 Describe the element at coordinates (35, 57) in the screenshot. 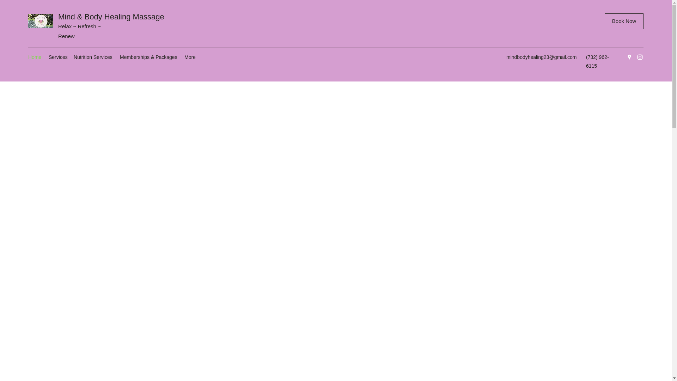

I see `Home` at that location.